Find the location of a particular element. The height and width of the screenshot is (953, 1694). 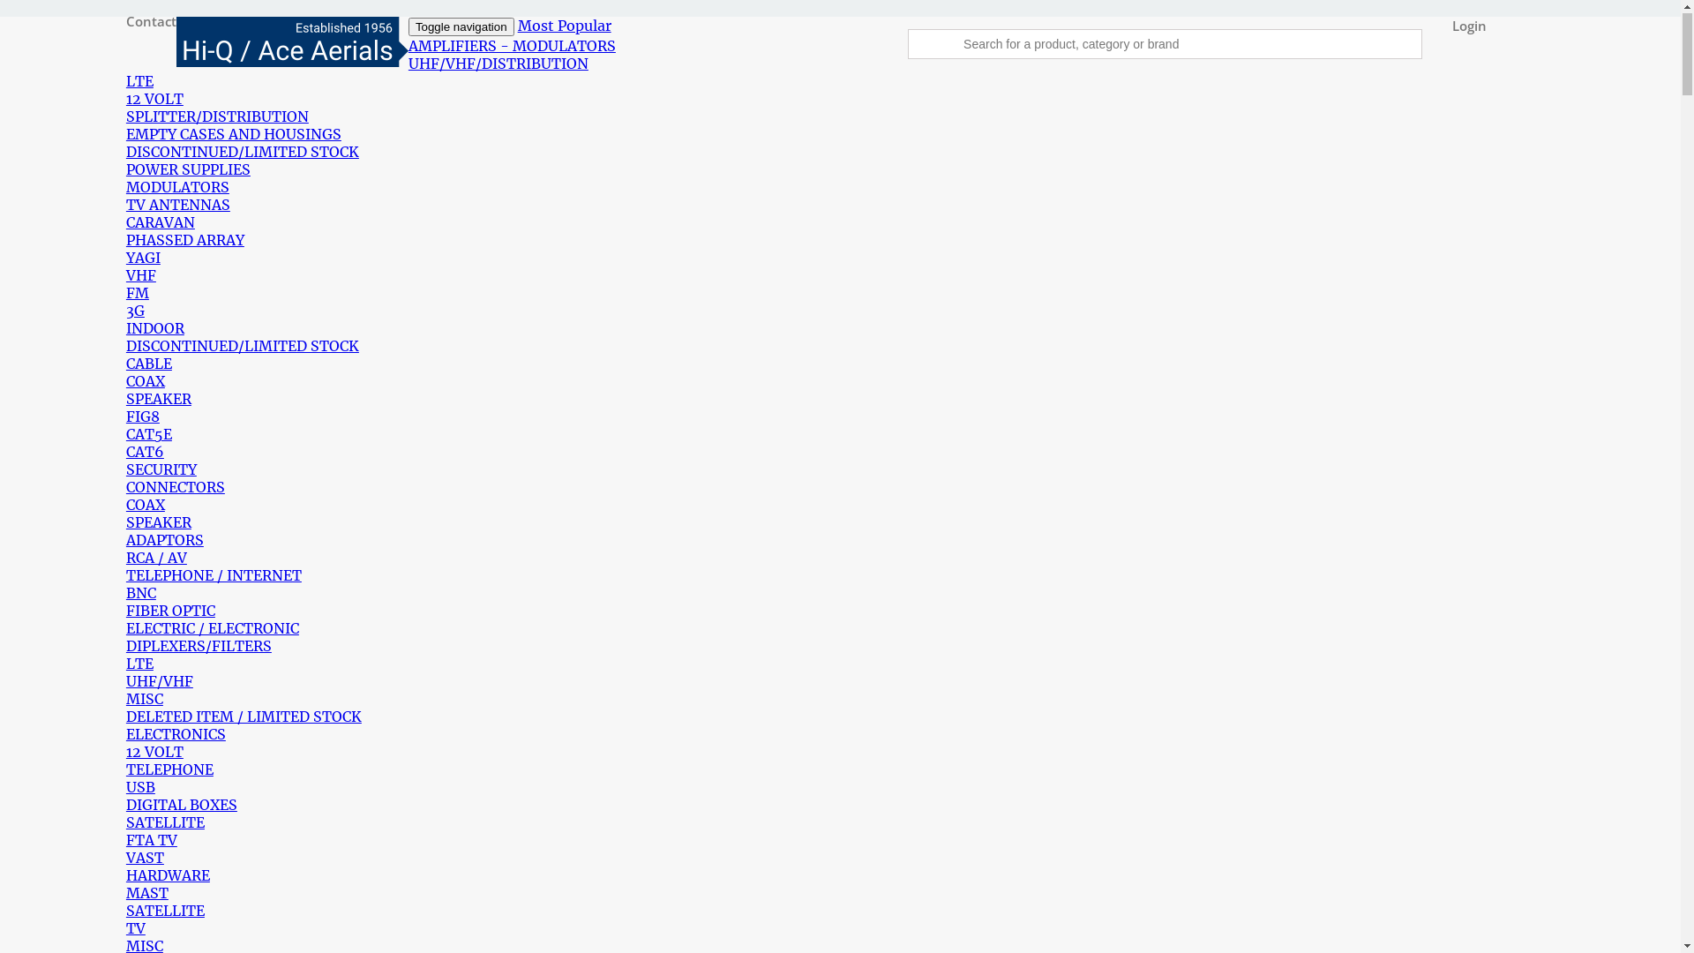

TV ANTENNAS is located at coordinates (178, 206).